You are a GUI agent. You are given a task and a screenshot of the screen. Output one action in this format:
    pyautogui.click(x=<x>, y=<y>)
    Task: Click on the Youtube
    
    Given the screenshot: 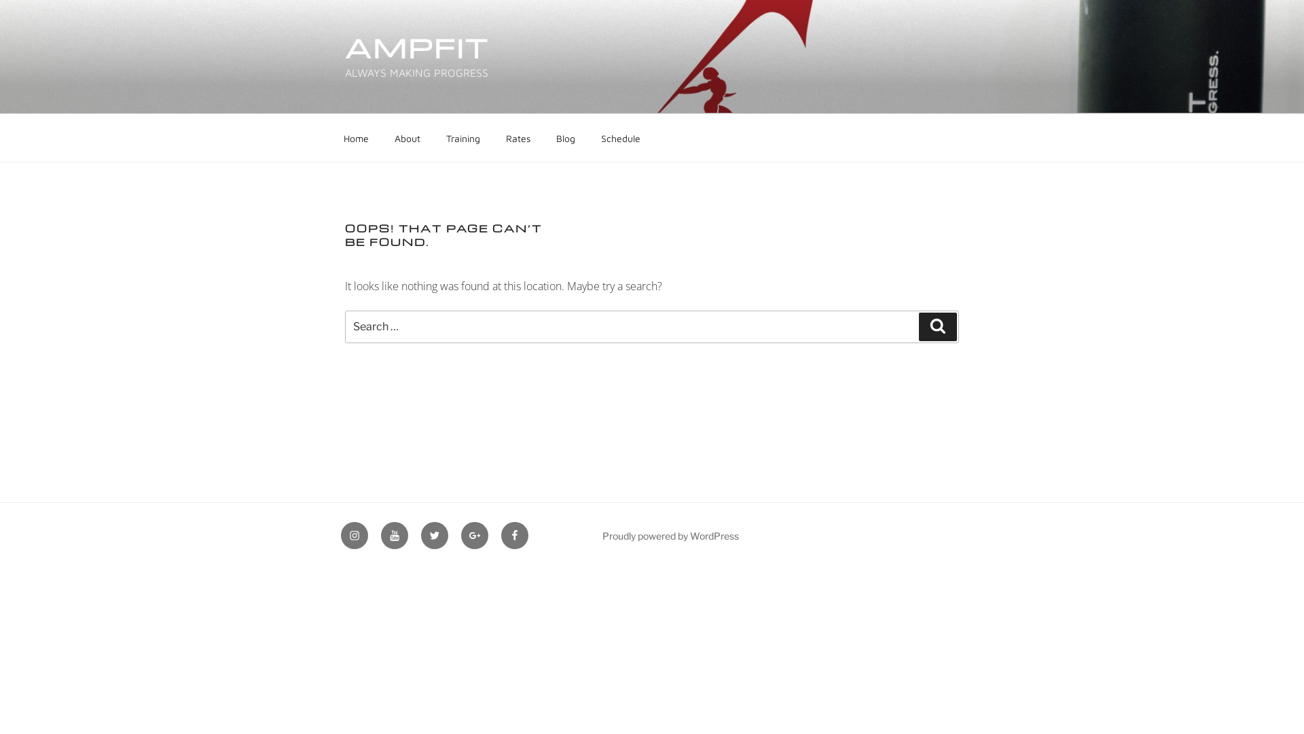 What is the action you would take?
    pyautogui.click(x=395, y=536)
    